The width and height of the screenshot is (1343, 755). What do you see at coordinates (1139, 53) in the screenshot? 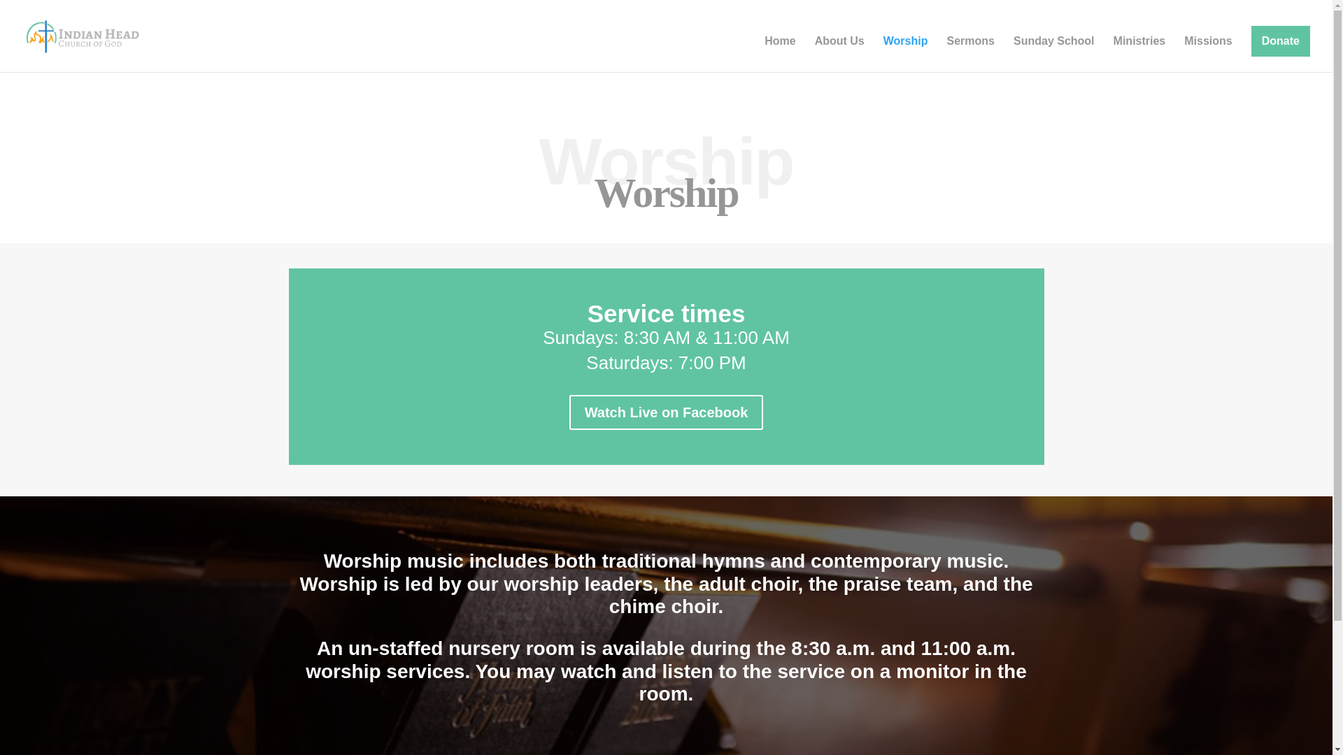
I see `Ministries` at bounding box center [1139, 53].